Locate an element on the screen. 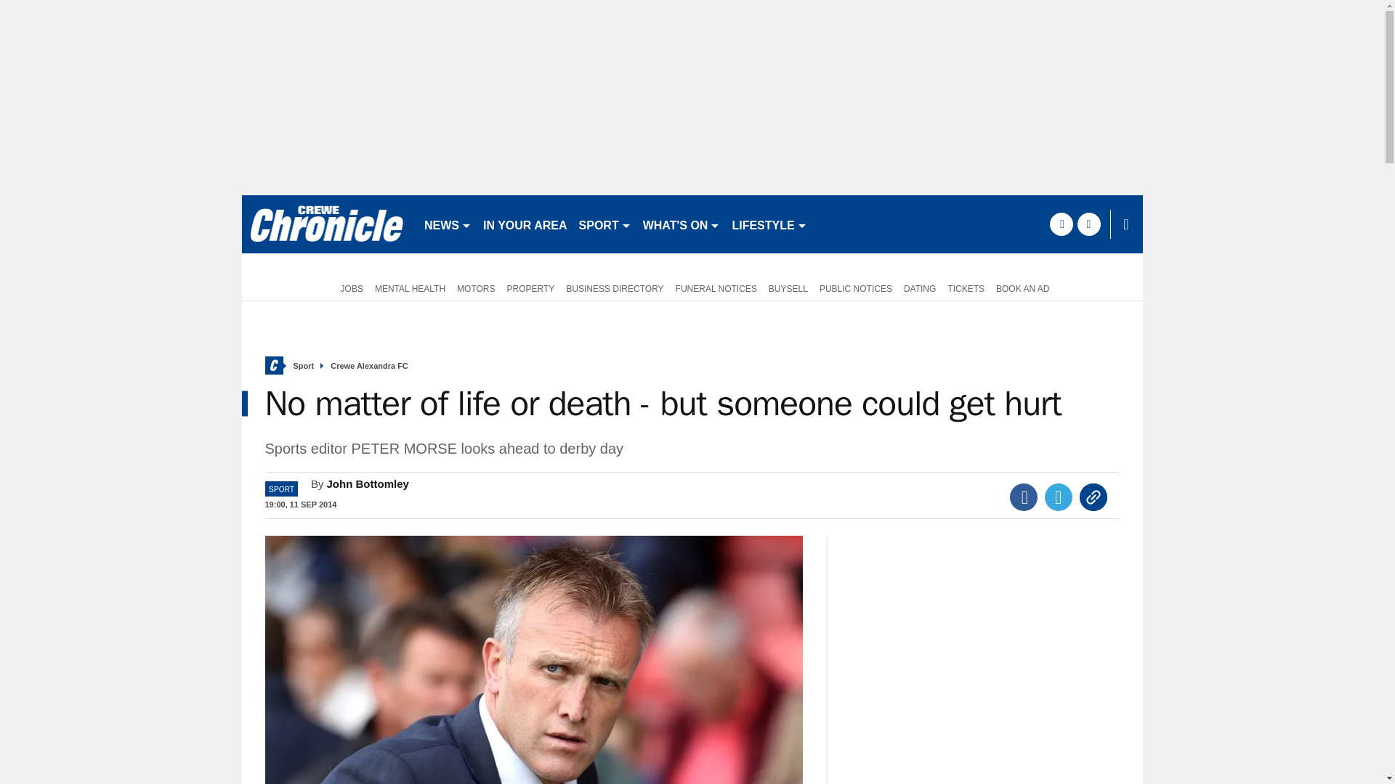 This screenshot has height=784, width=1395. LIFESTYLE is located at coordinates (769, 224).